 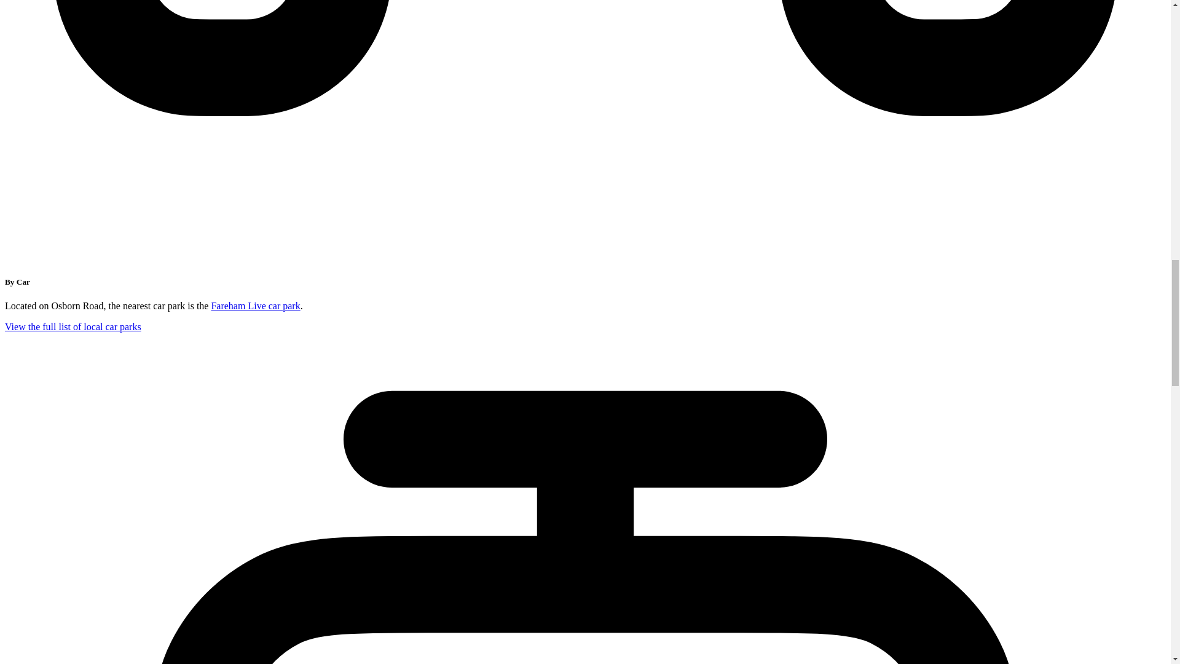 I want to click on Fareham Live car park, so click(x=255, y=306).